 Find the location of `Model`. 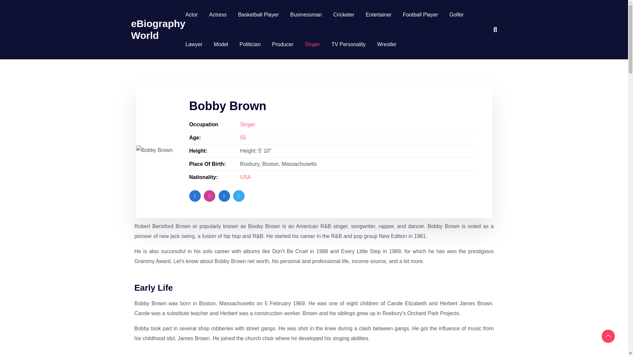

Model is located at coordinates (221, 44).